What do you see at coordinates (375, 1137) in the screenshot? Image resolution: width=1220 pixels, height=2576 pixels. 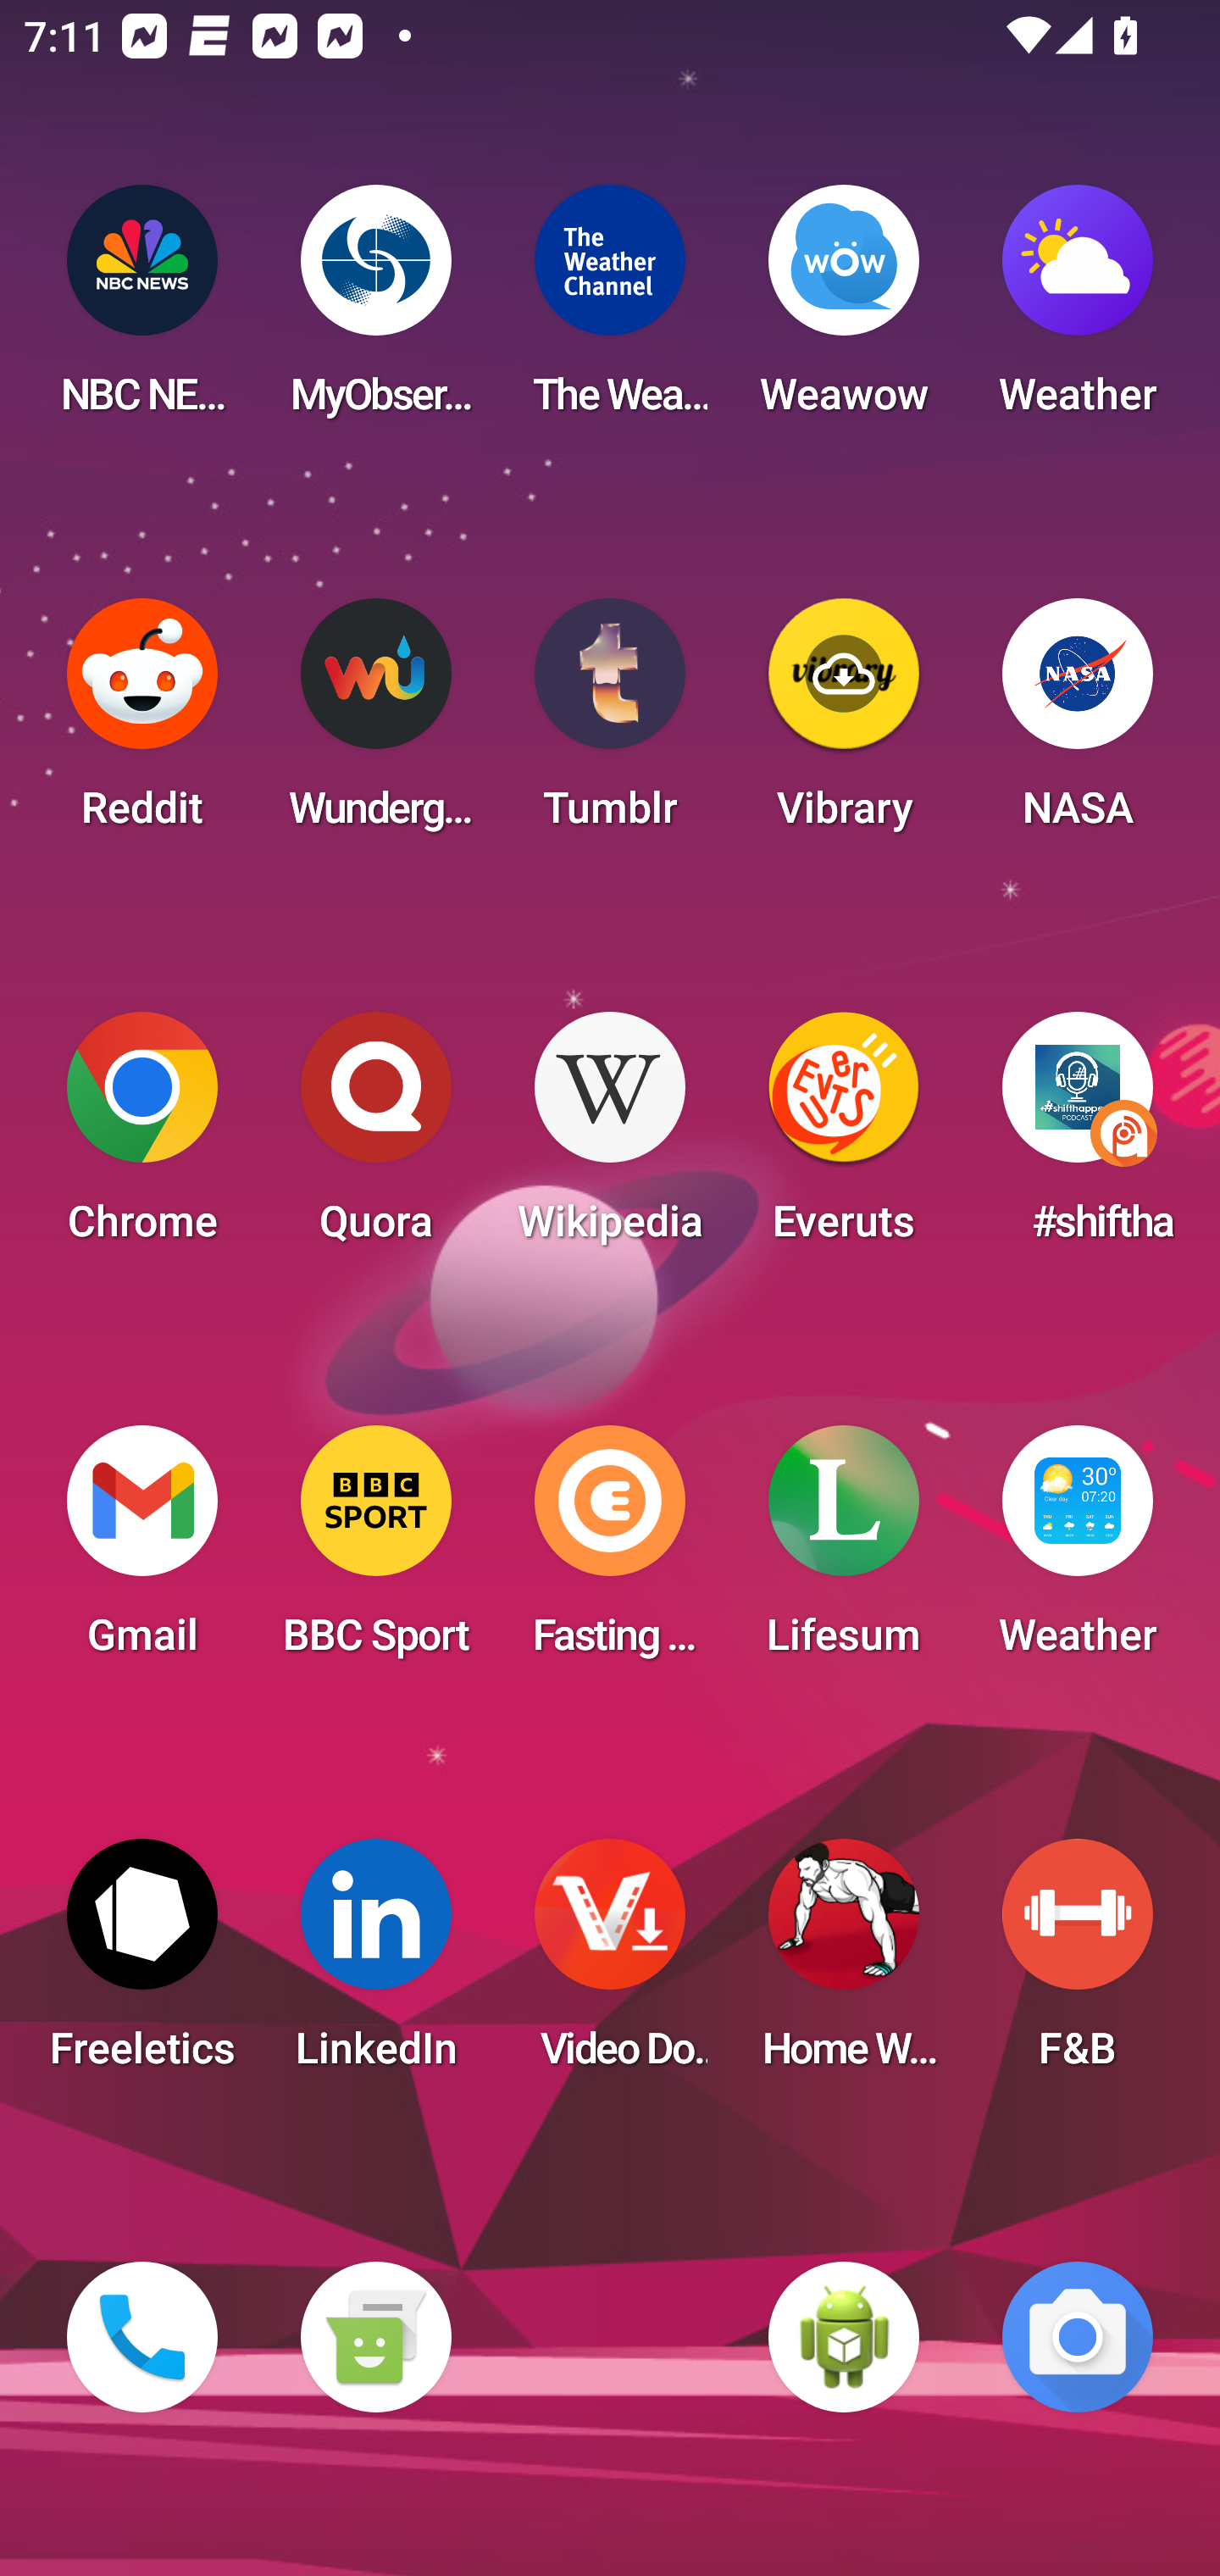 I see `Quora` at bounding box center [375, 1137].